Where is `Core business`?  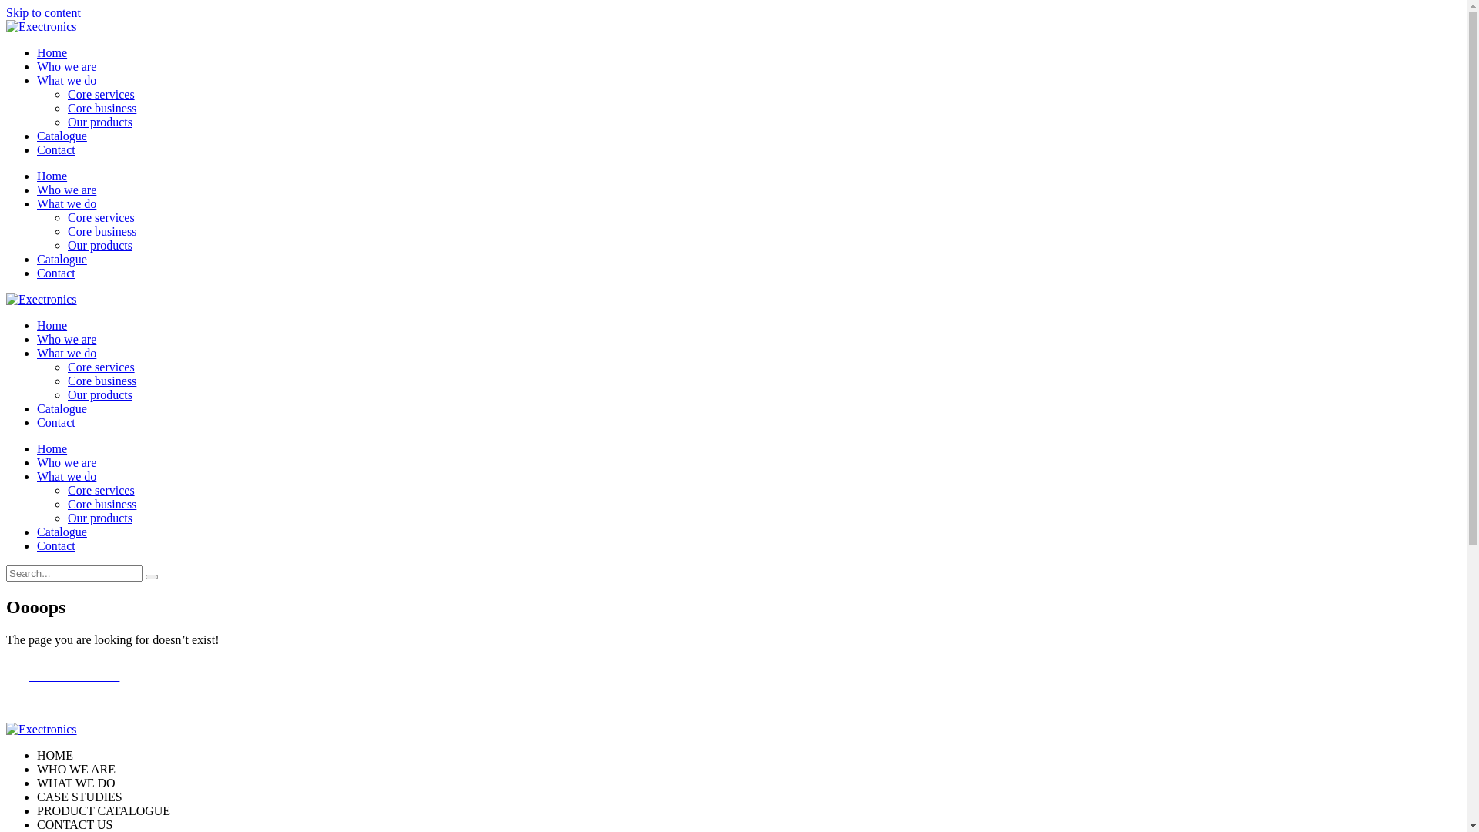 Core business is located at coordinates (102, 381).